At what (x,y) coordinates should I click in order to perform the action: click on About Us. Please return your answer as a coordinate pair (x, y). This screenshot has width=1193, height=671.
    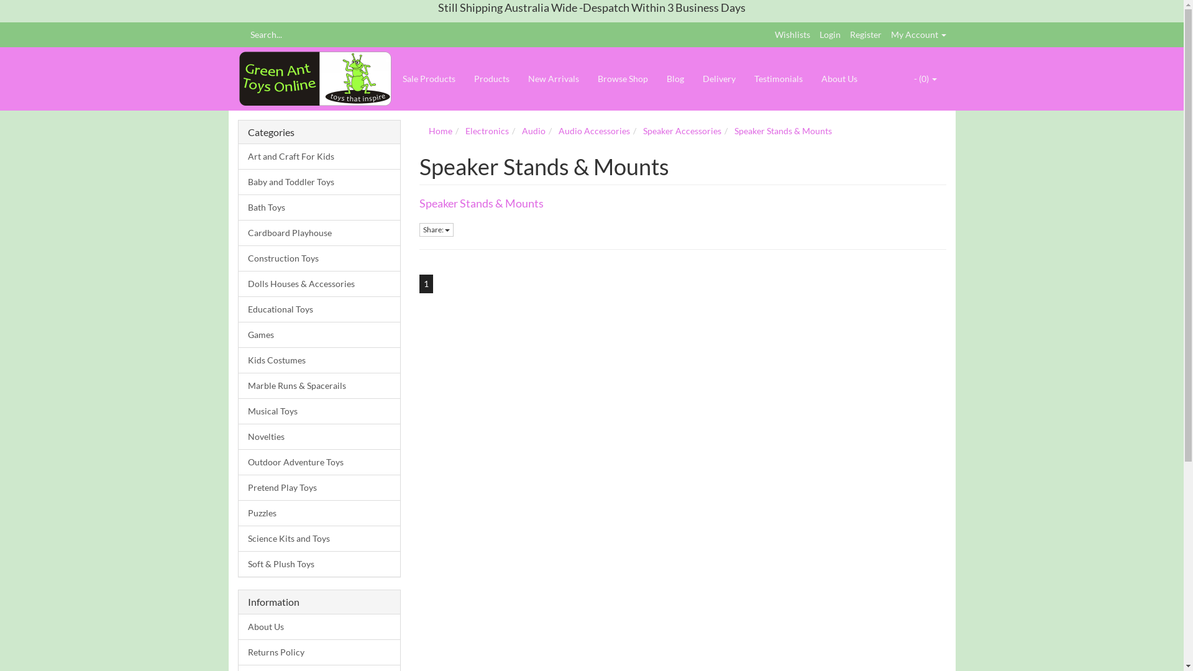
    Looking at the image, I should click on (319, 627).